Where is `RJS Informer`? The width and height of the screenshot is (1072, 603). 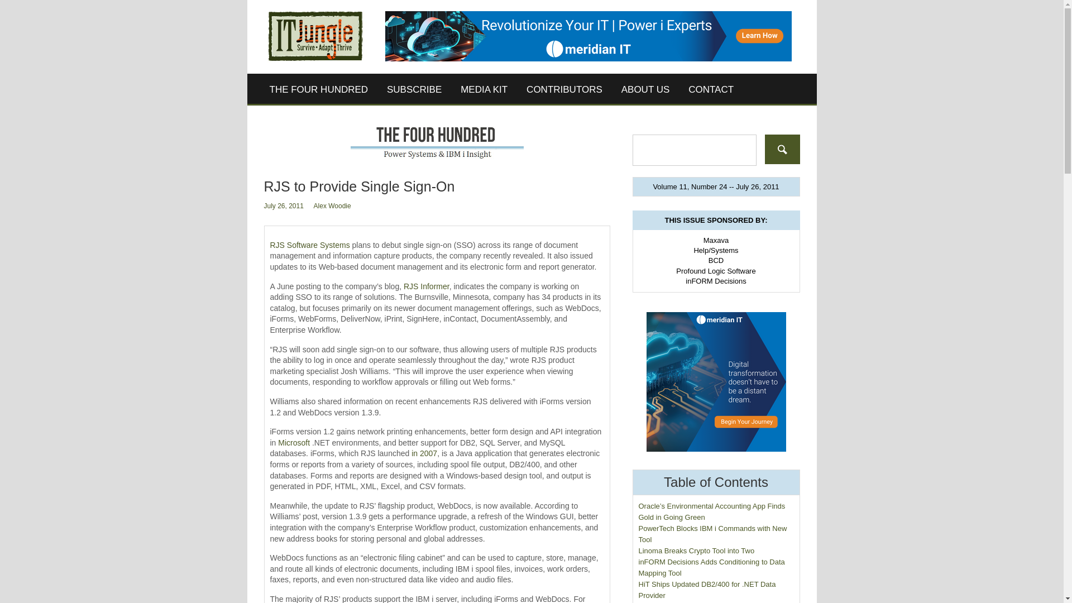
RJS Informer is located at coordinates (427, 286).